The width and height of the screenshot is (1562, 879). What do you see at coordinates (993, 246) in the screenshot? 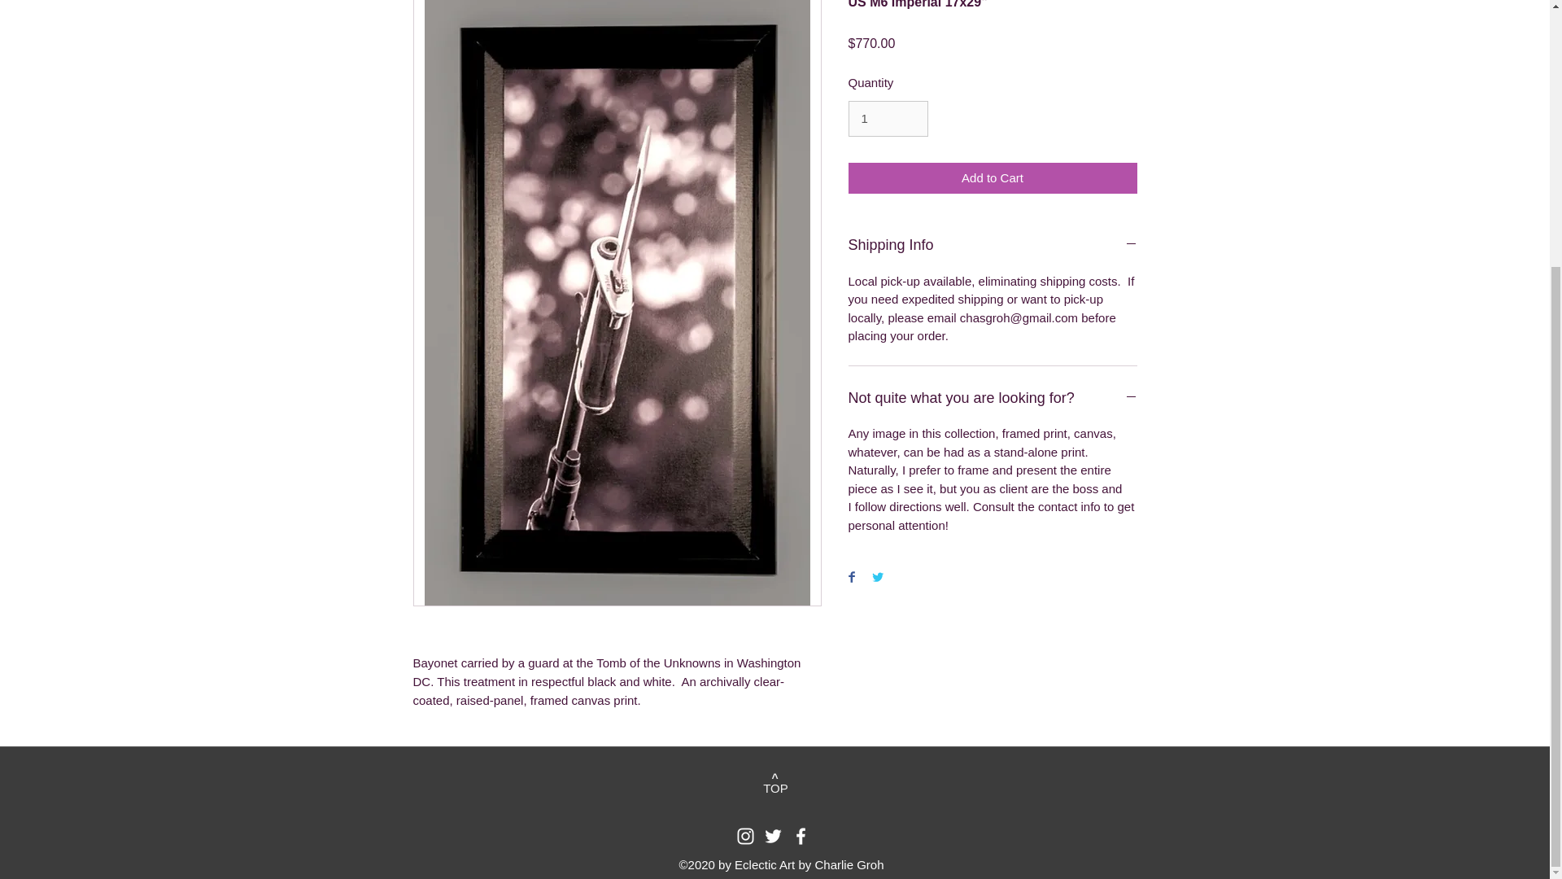
I see `Shipping Info` at bounding box center [993, 246].